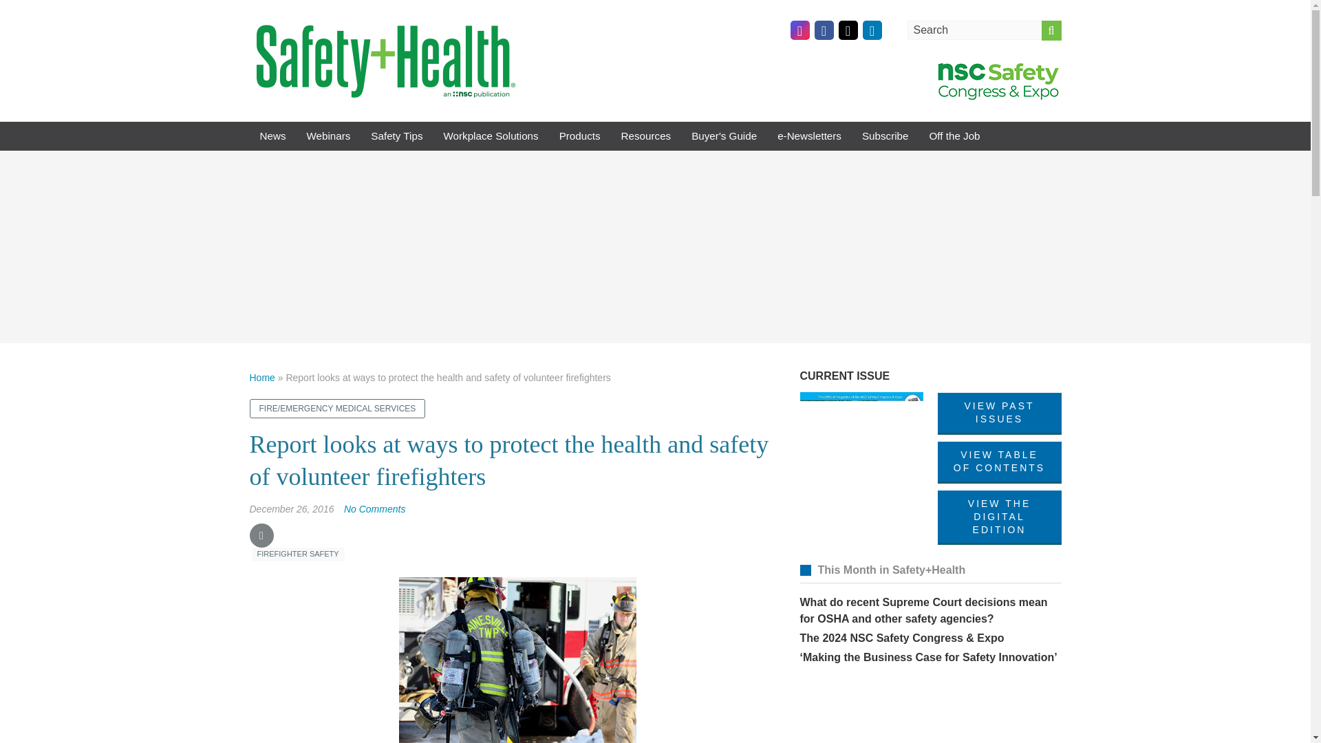 This screenshot has width=1321, height=743. Describe the element at coordinates (396, 136) in the screenshot. I see `Safety Tips` at that location.